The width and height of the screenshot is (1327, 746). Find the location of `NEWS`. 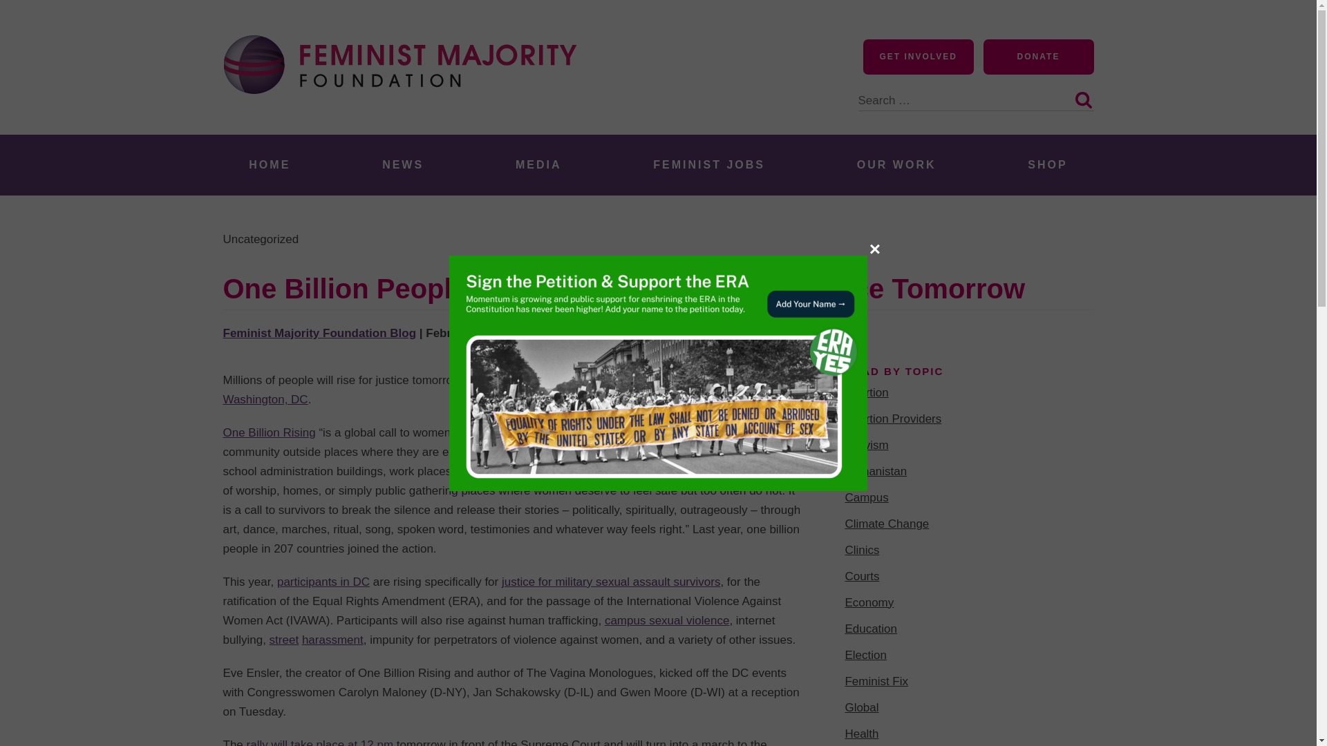

NEWS is located at coordinates (402, 164).